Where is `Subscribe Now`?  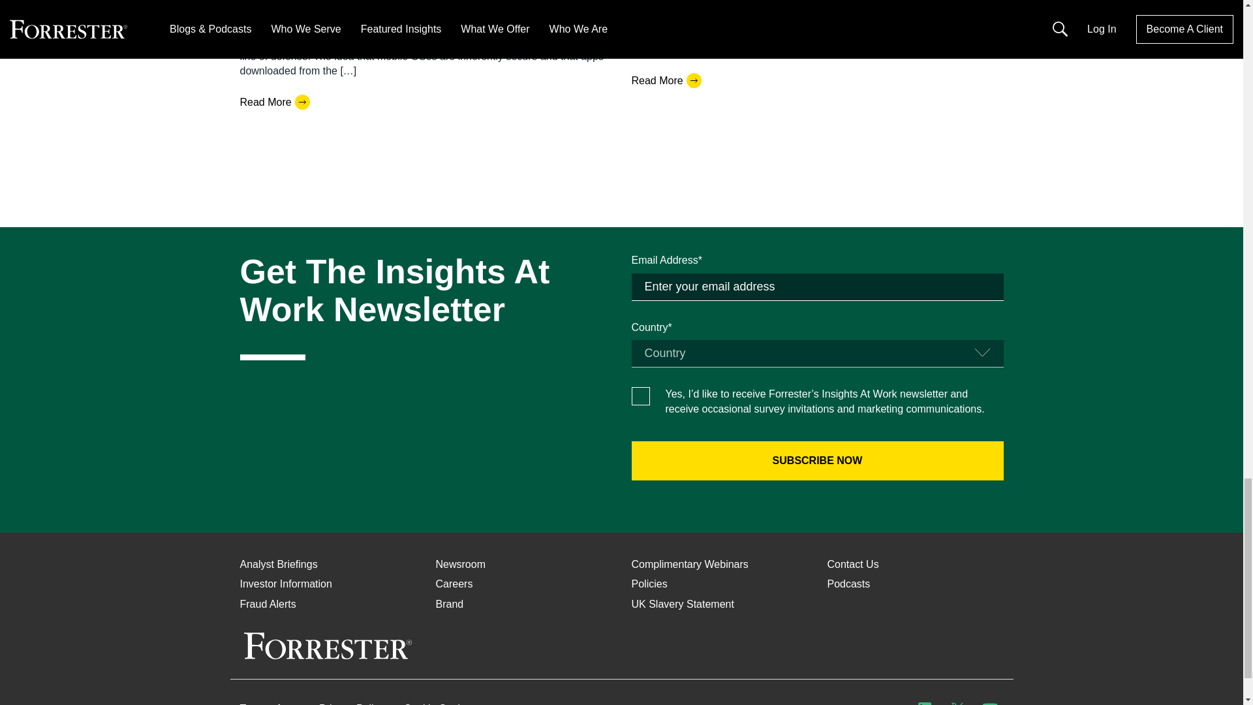
Subscribe Now is located at coordinates (817, 461).